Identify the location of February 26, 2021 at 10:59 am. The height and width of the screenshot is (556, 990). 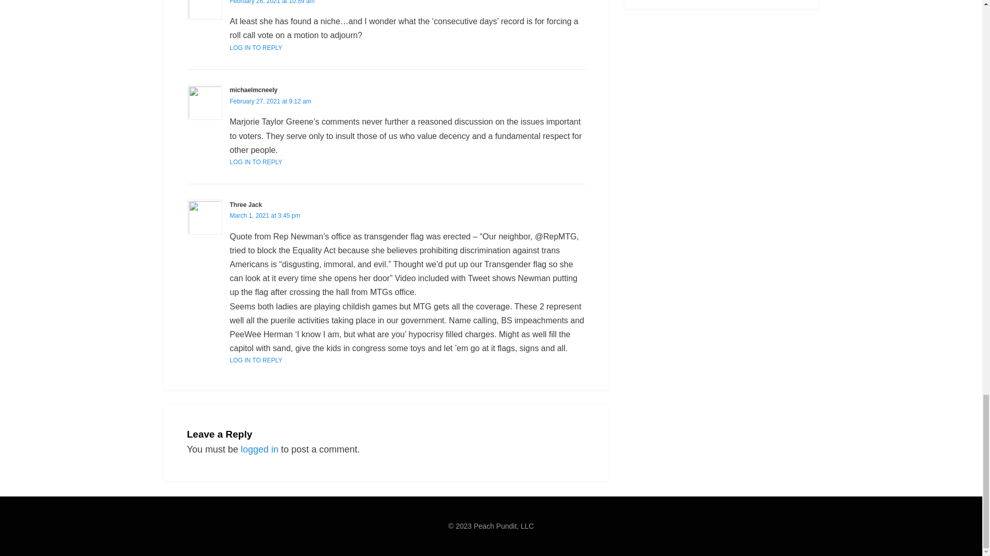
(272, 2).